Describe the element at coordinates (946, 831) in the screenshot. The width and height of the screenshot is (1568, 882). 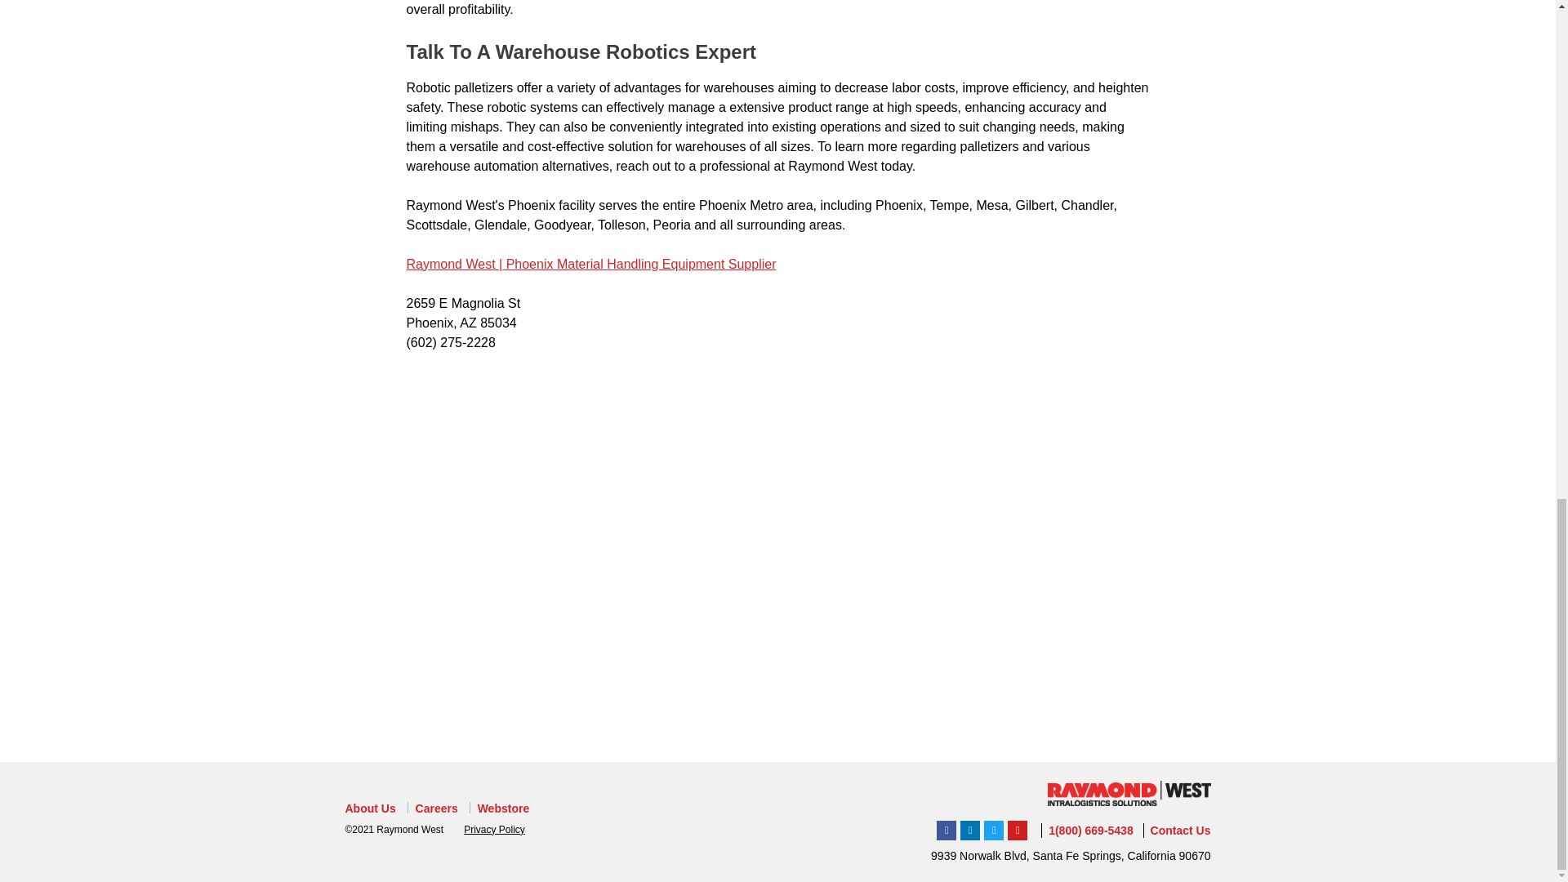
I see `Raymond West Intralogistics Solutions` at that location.